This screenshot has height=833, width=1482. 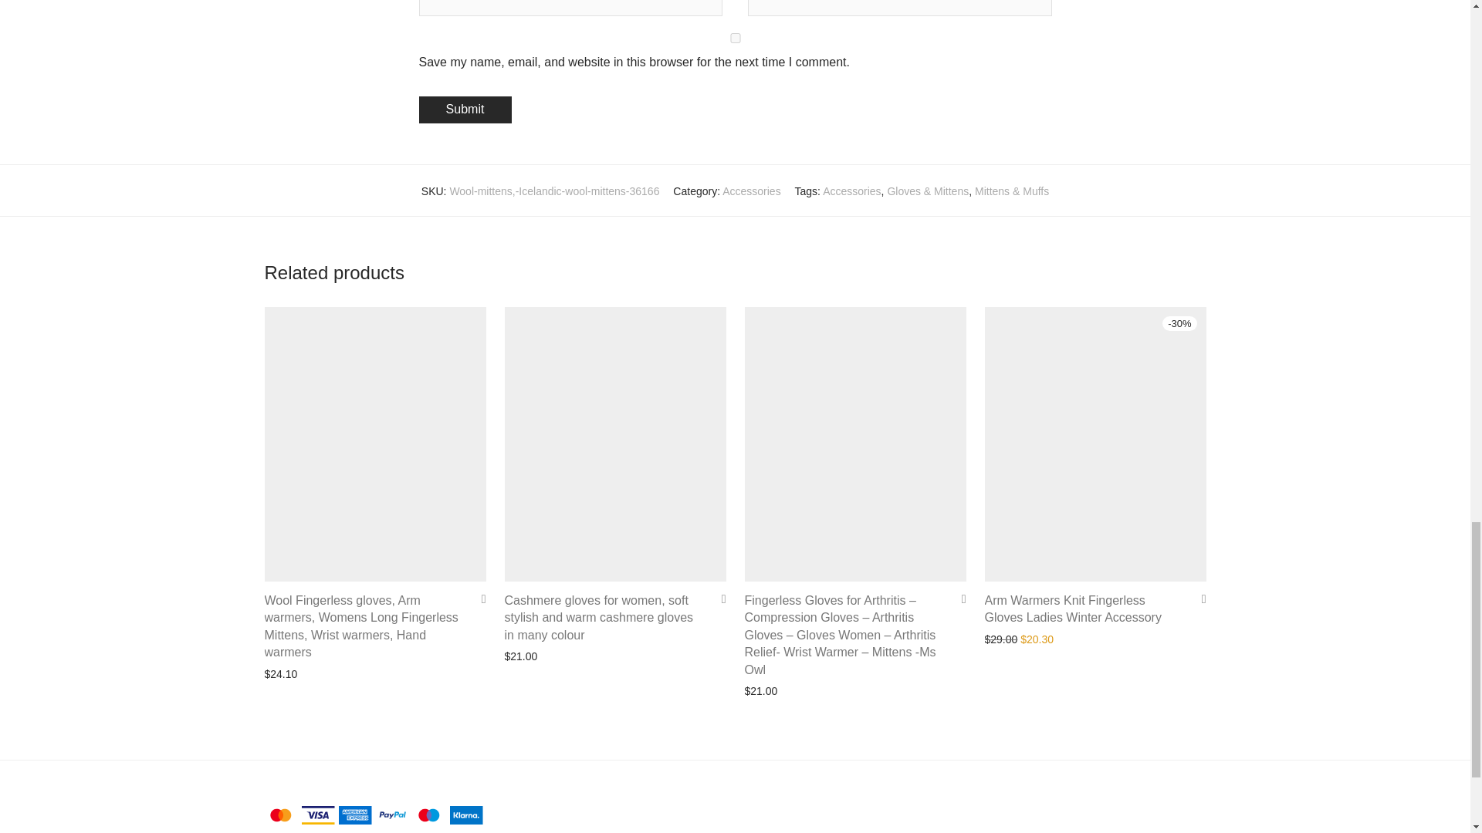 What do you see at coordinates (959, 599) in the screenshot?
I see `Add to Wishlist` at bounding box center [959, 599].